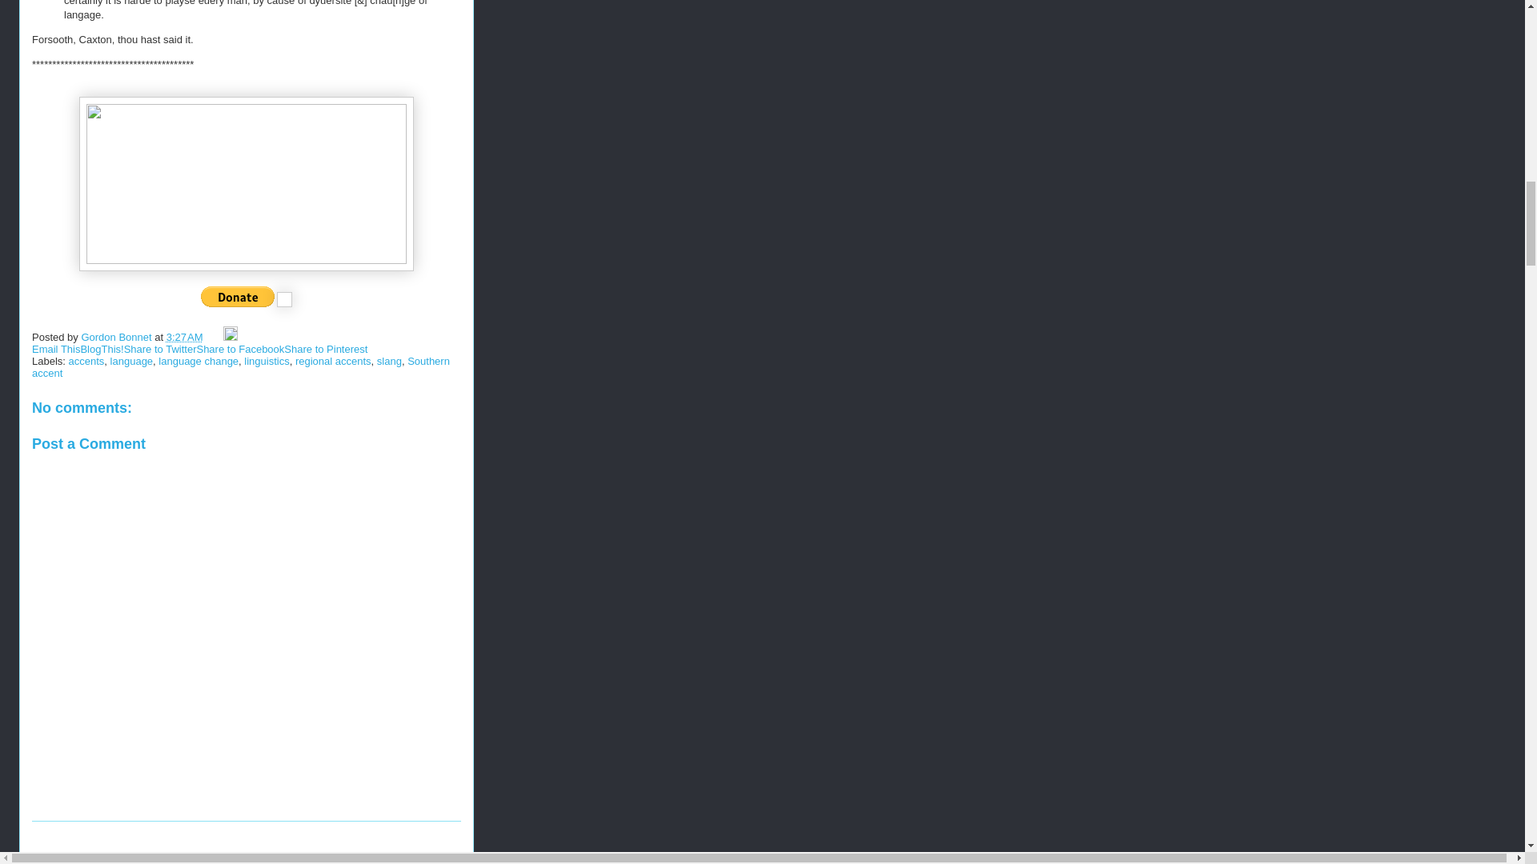 The width and height of the screenshot is (1537, 864). What do you see at coordinates (215, 336) in the screenshot?
I see `Email Post` at bounding box center [215, 336].